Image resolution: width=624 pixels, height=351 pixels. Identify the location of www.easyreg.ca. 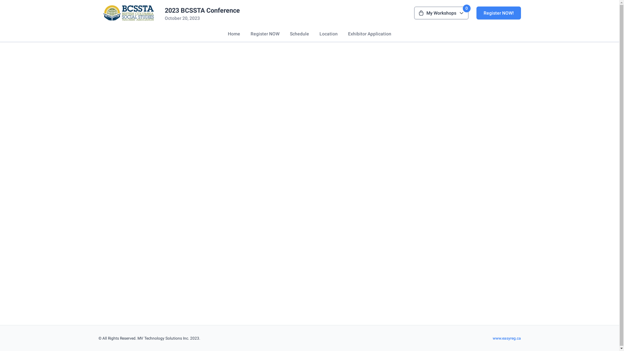
(507, 338).